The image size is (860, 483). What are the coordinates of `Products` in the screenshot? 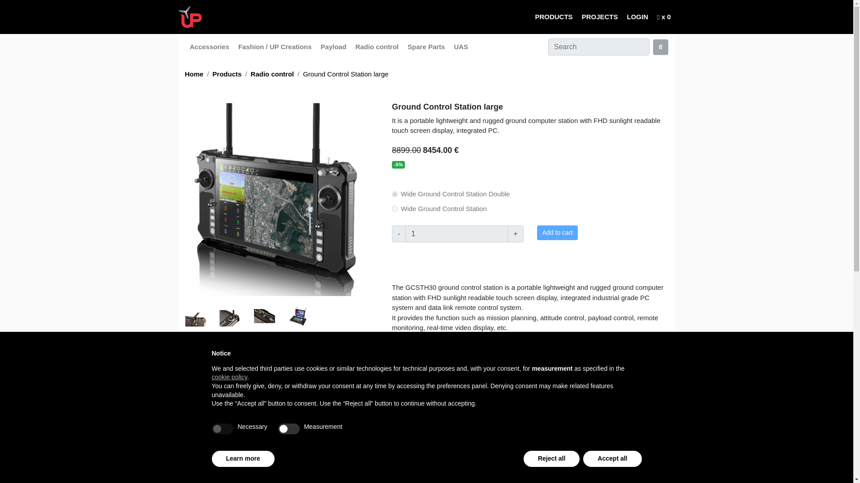 It's located at (554, 17).